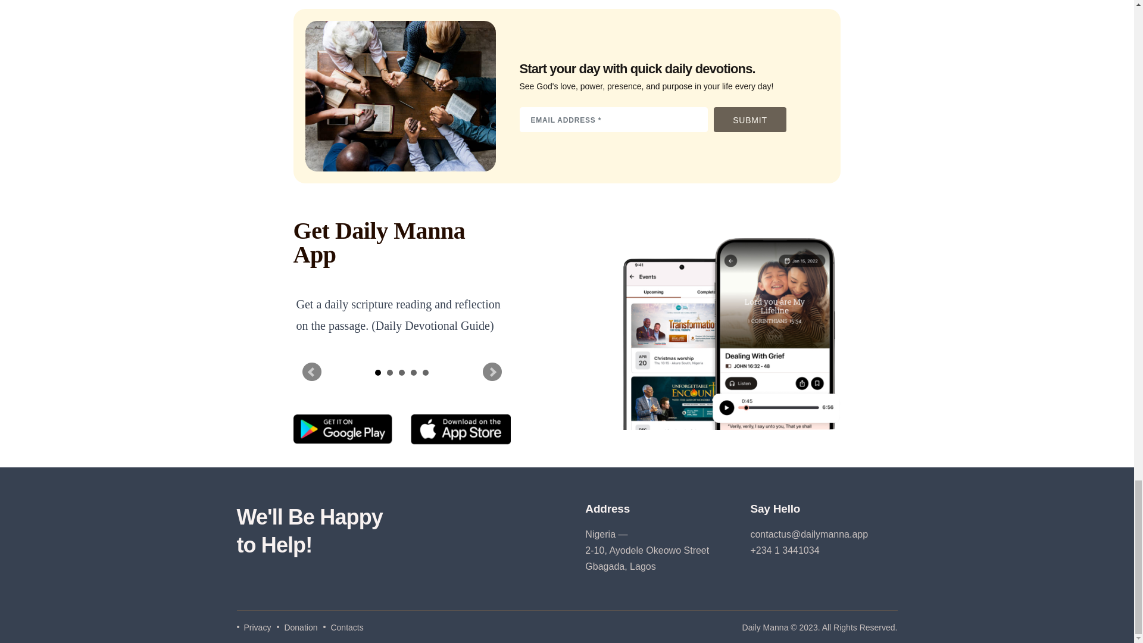  I want to click on Donation, so click(296, 628).